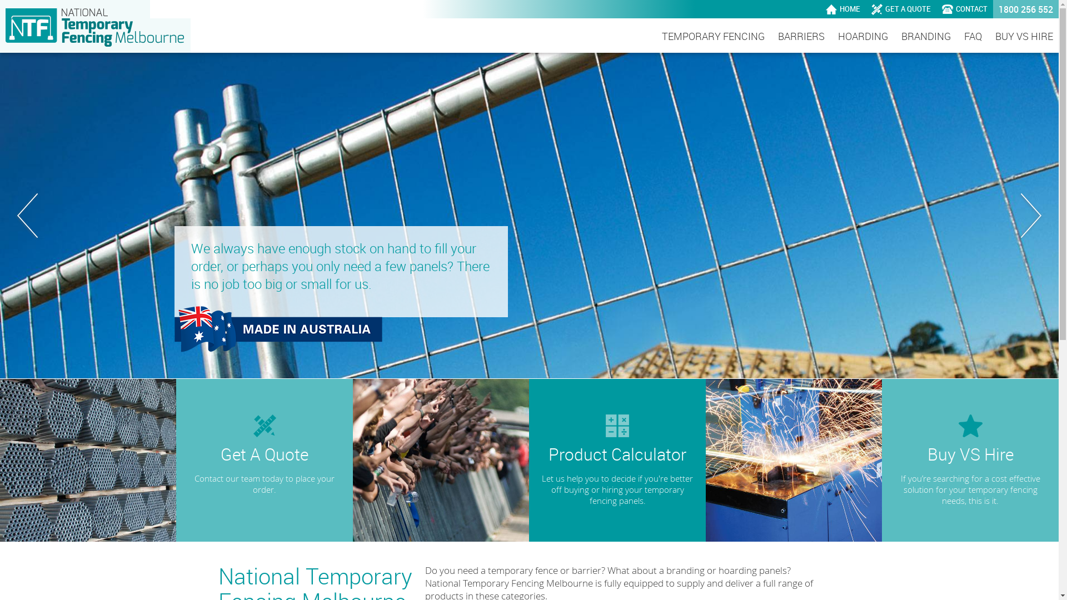 The height and width of the screenshot is (600, 1067). I want to click on BUY VS HIRE, so click(1024, 37).